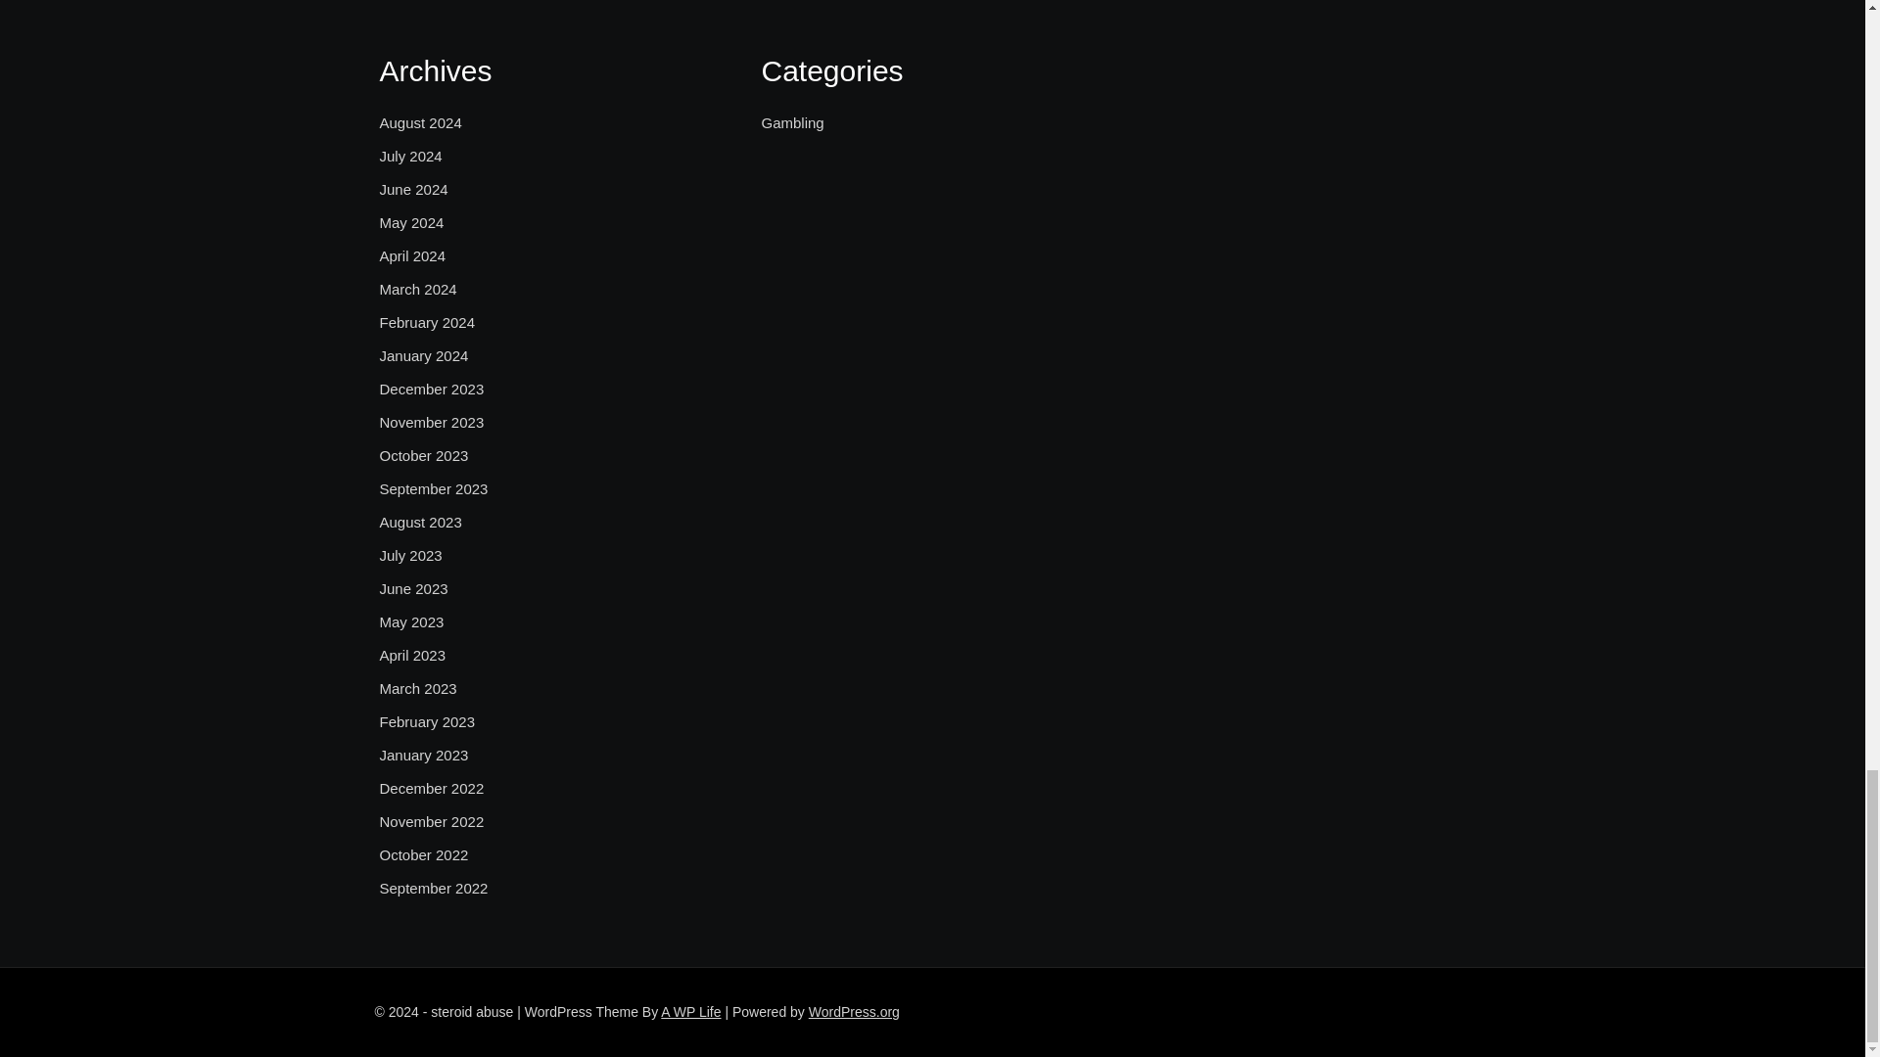 Image resolution: width=1880 pixels, height=1057 pixels. I want to click on December 2023, so click(432, 390).